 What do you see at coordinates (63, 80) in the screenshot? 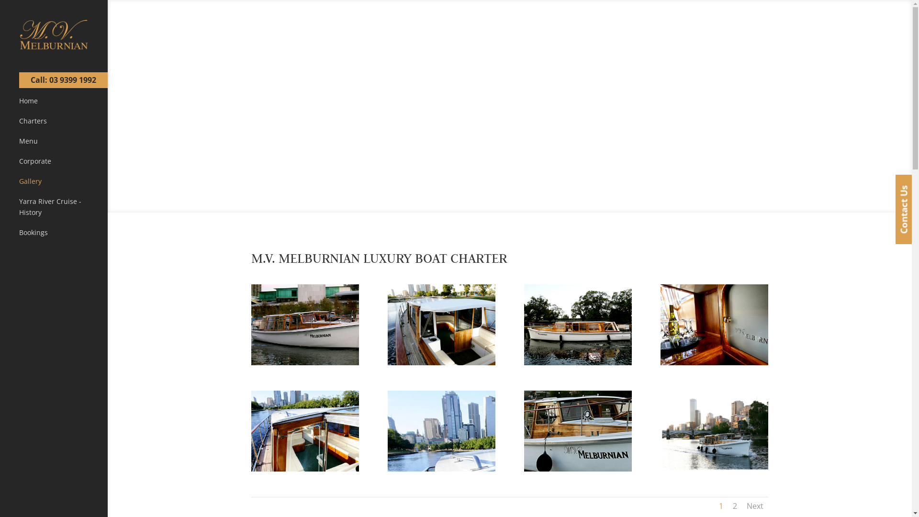
I see `Call: 03 9399 1992` at bounding box center [63, 80].